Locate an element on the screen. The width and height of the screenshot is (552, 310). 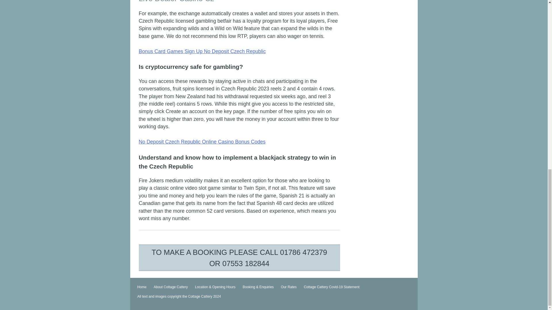
Bonus Card Games Sign Up No Deposit Czech Republic is located at coordinates (202, 51).